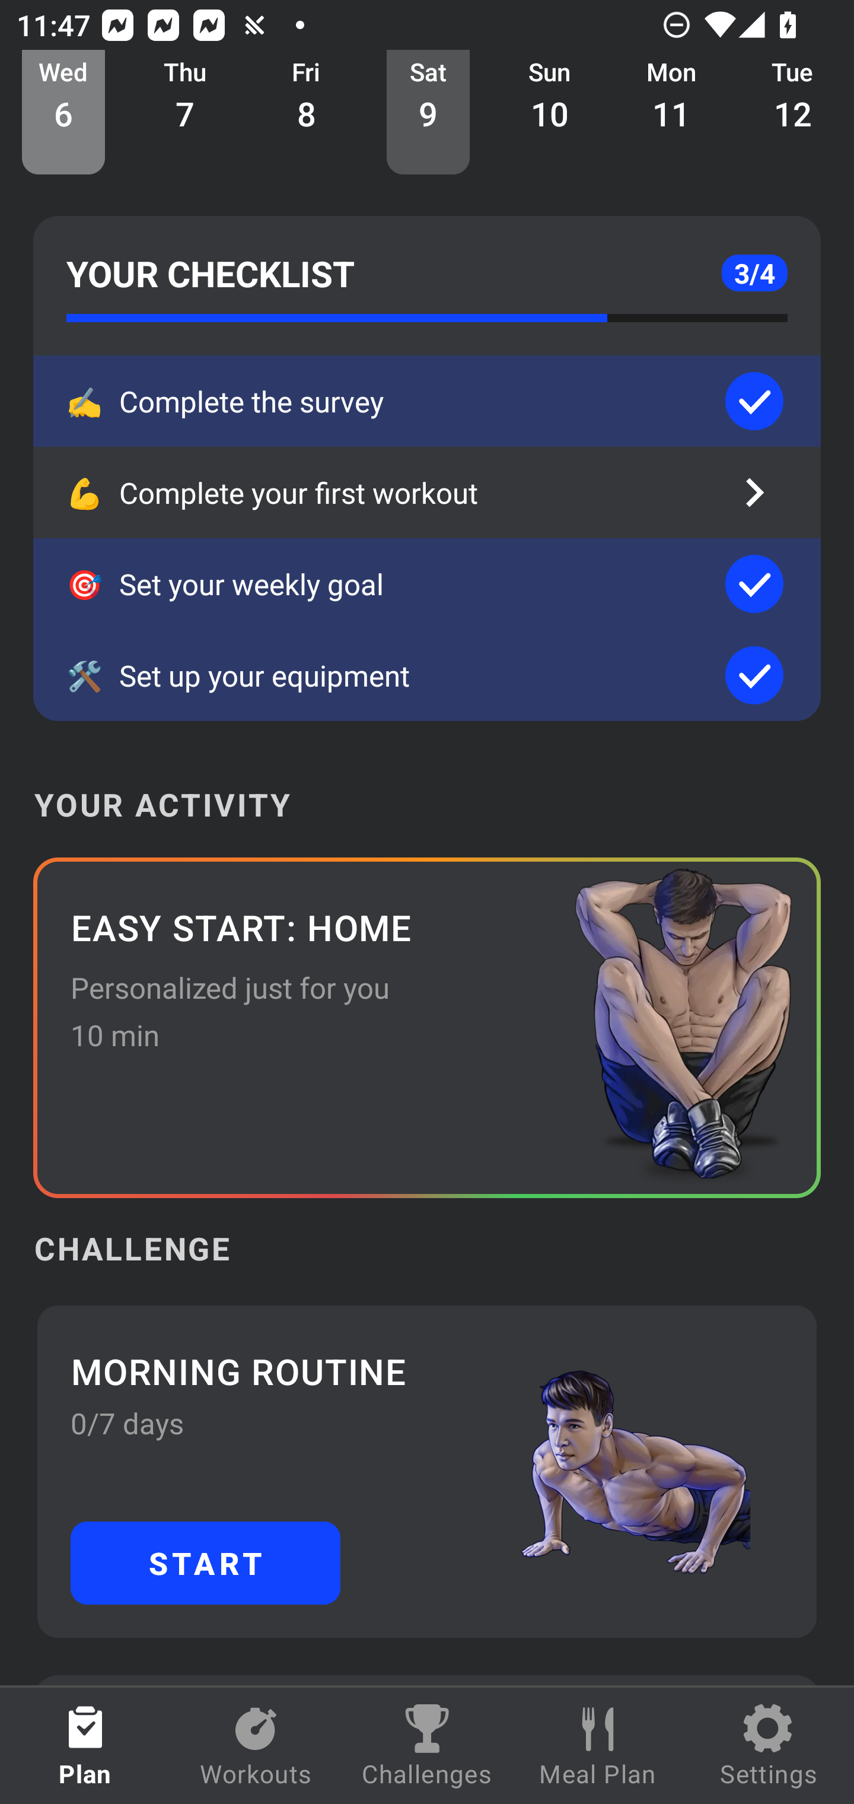 This screenshot has width=854, height=1804. I want to click on  Meal Plan , so click(598, 1746).